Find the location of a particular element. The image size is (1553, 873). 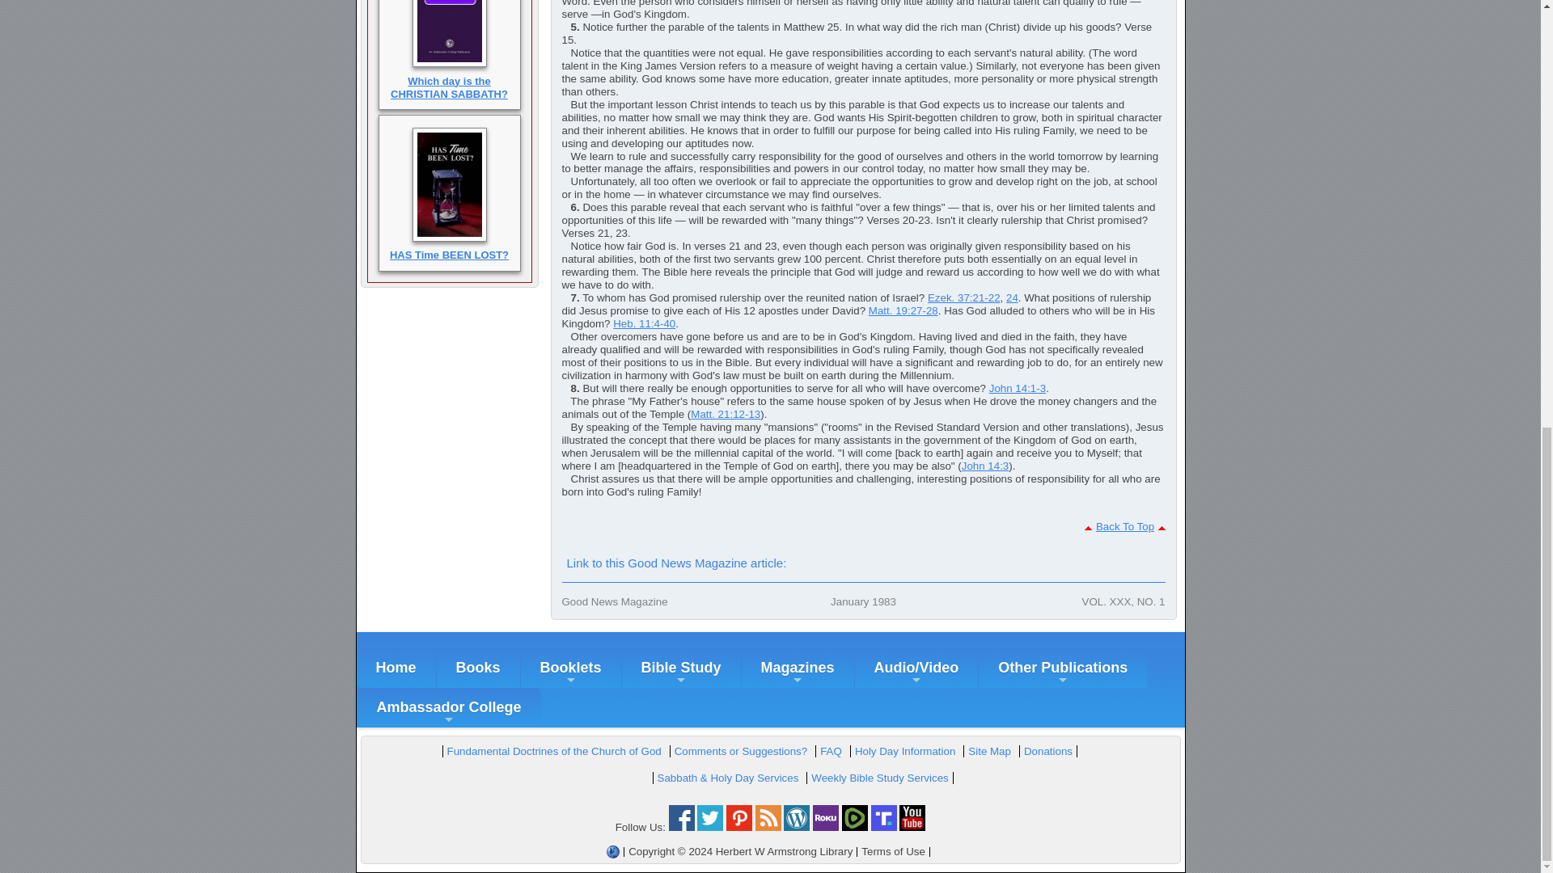

Click here to link to this Good News Magazine article. is located at coordinates (675, 563).